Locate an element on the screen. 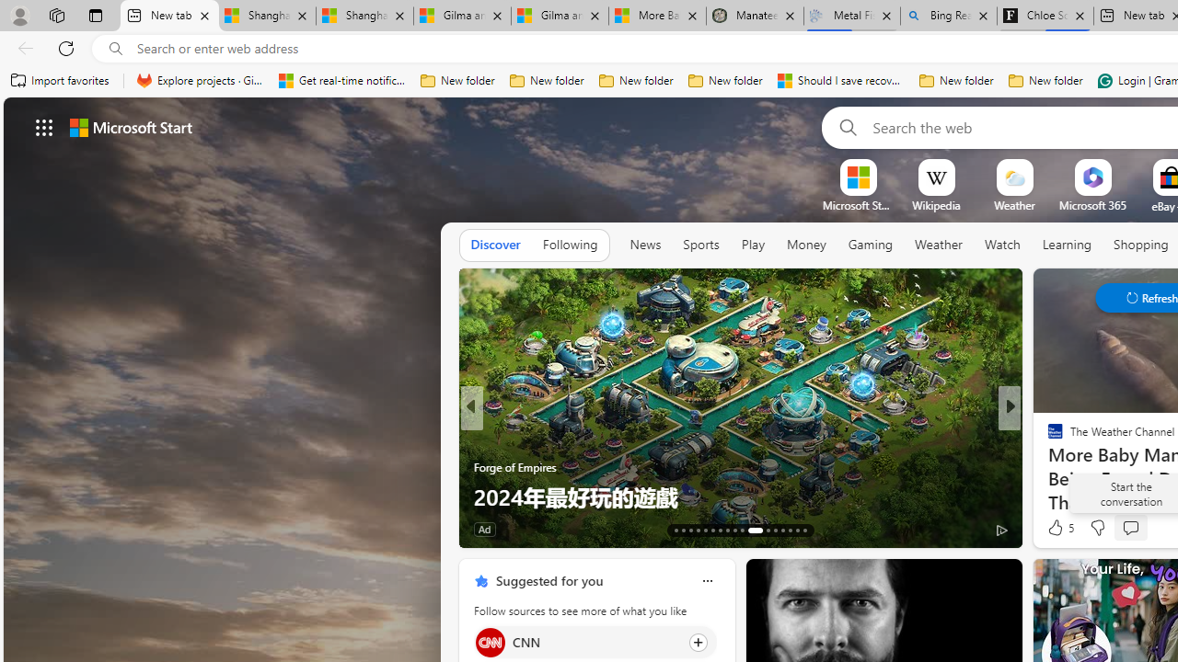 This screenshot has width=1178, height=662. Shopping is located at coordinates (1141, 245).